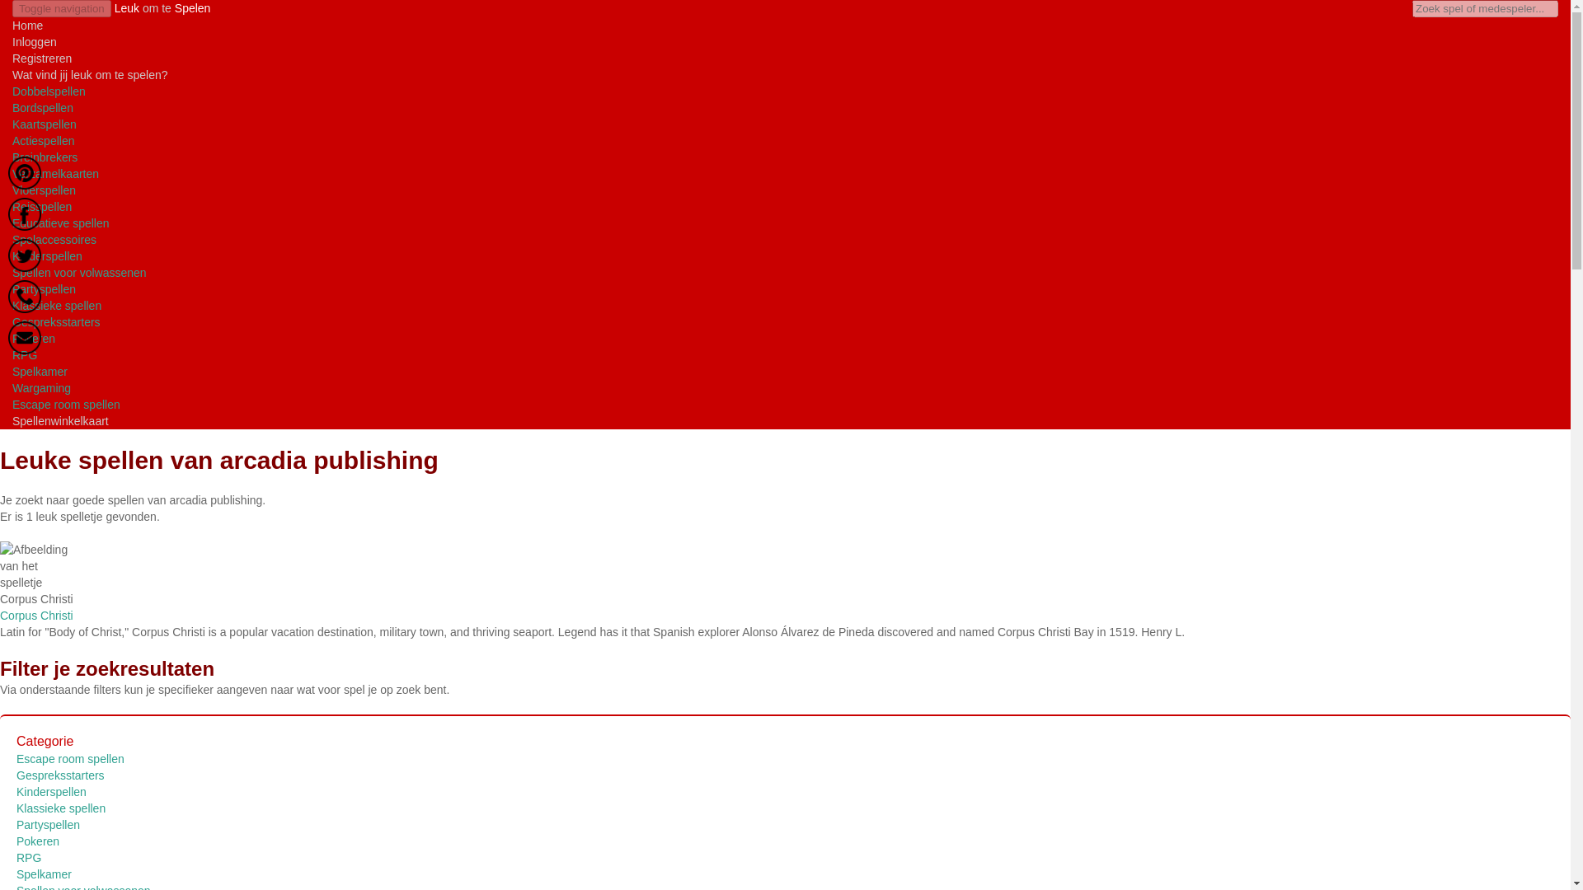  What do you see at coordinates (41, 207) in the screenshot?
I see `Reisspellen` at bounding box center [41, 207].